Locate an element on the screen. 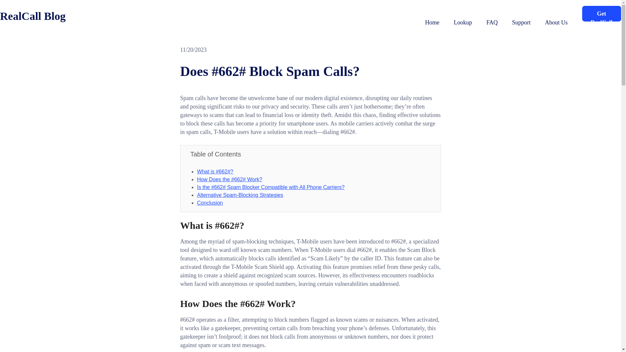  Conclusion is located at coordinates (210, 203).